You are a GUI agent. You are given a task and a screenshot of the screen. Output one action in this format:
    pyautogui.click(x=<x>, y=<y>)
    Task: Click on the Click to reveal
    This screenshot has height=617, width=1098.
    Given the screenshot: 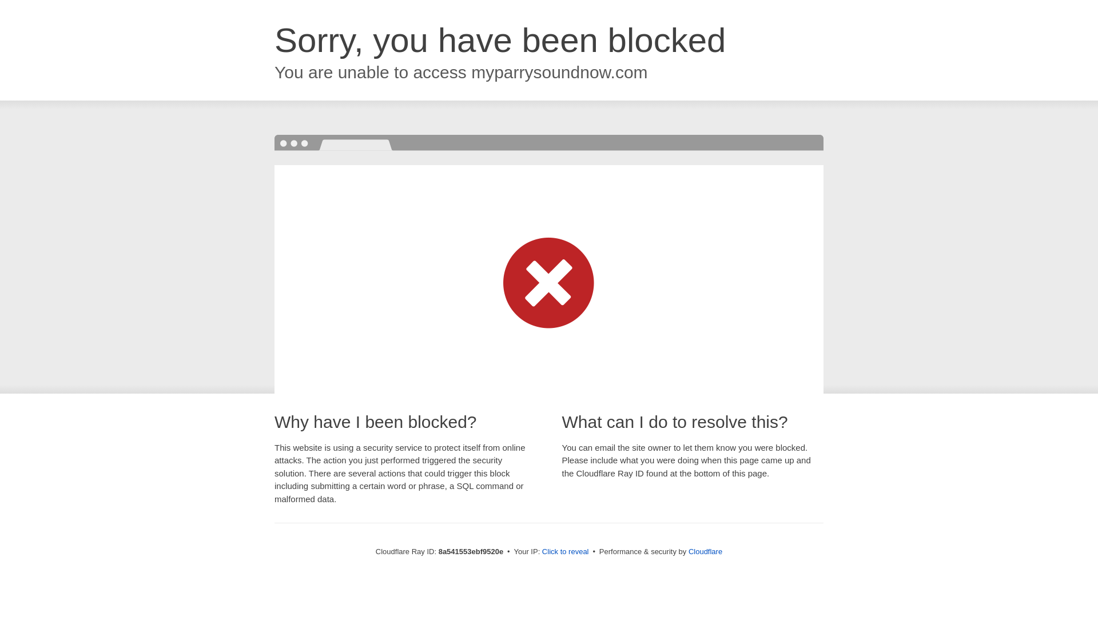 What is the action you would take?
    pyautogui.click(x=565, y=552)
    